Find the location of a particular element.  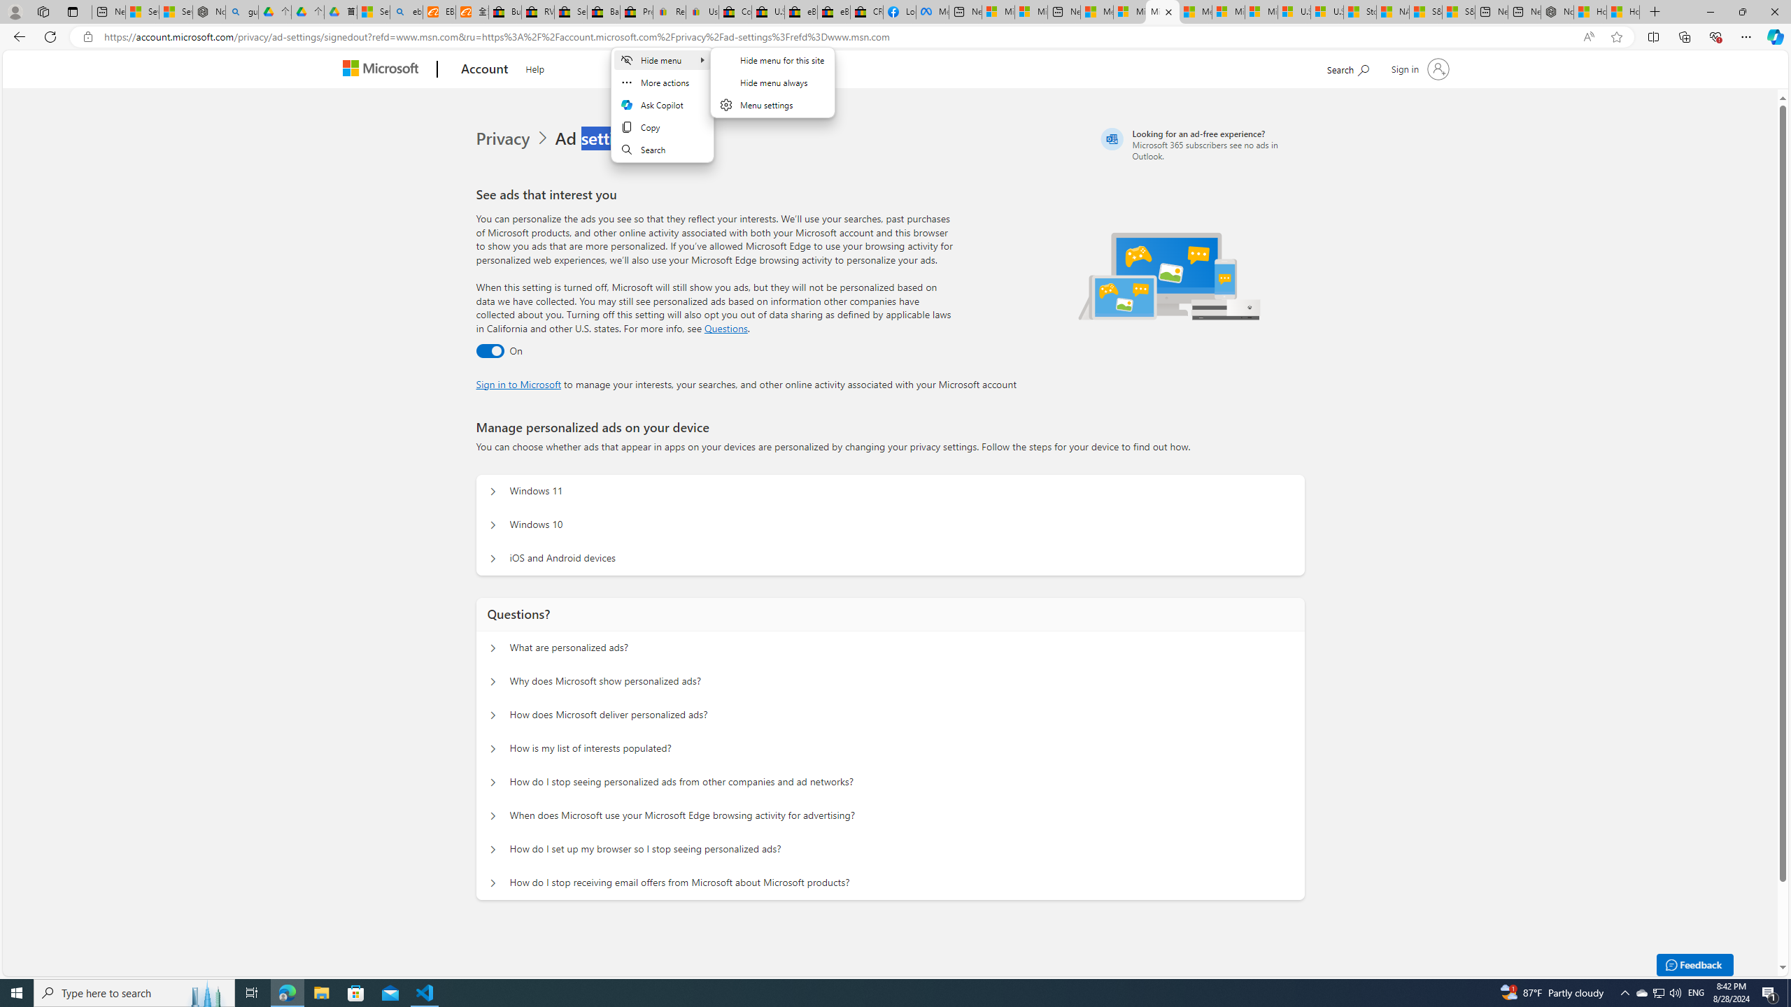

Go to Questions section is located at coordinates (726, 328).